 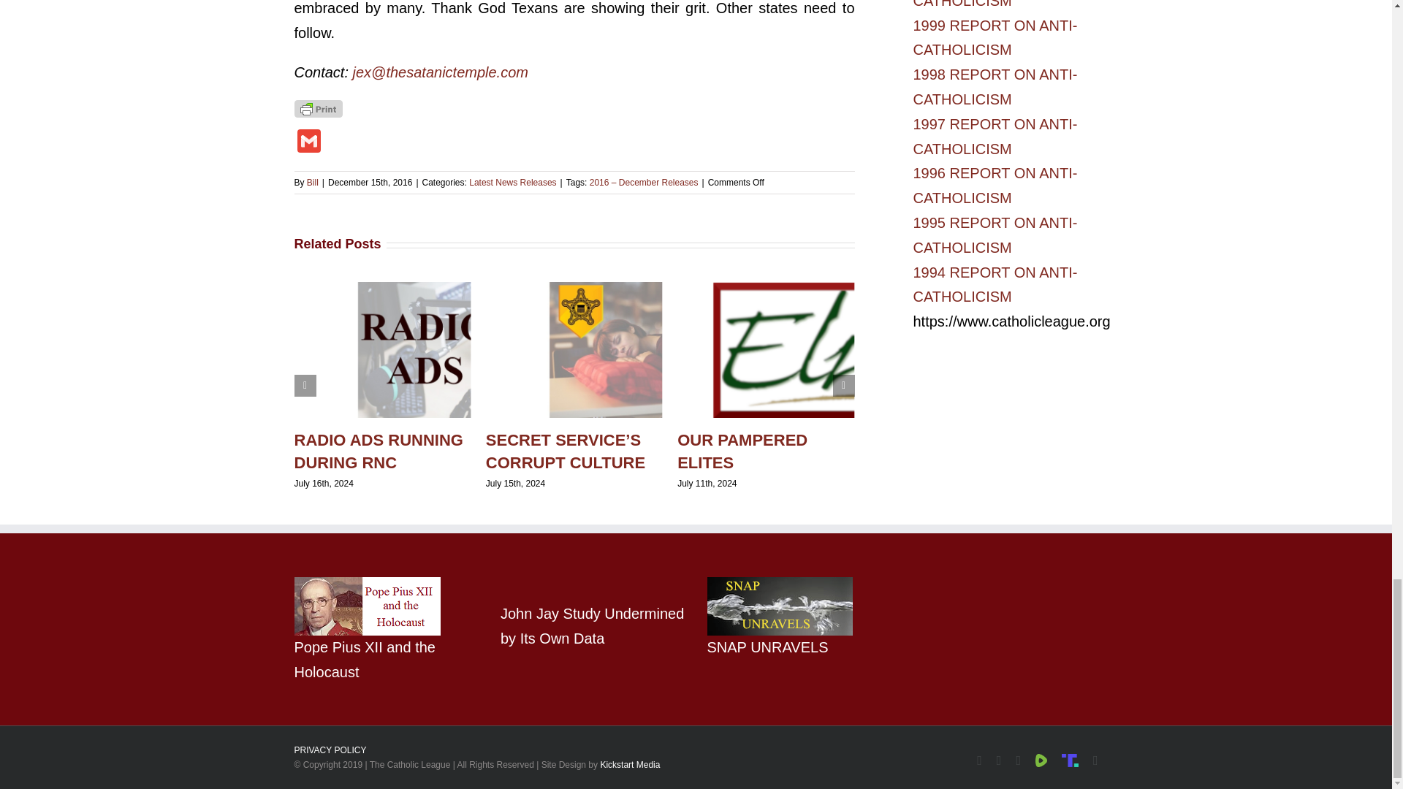 What do you see at coordinates (378, 451) in the screenshot?
I see `RADIO ADS RUNNING DURING RNC` at bounding box center [378, 451].